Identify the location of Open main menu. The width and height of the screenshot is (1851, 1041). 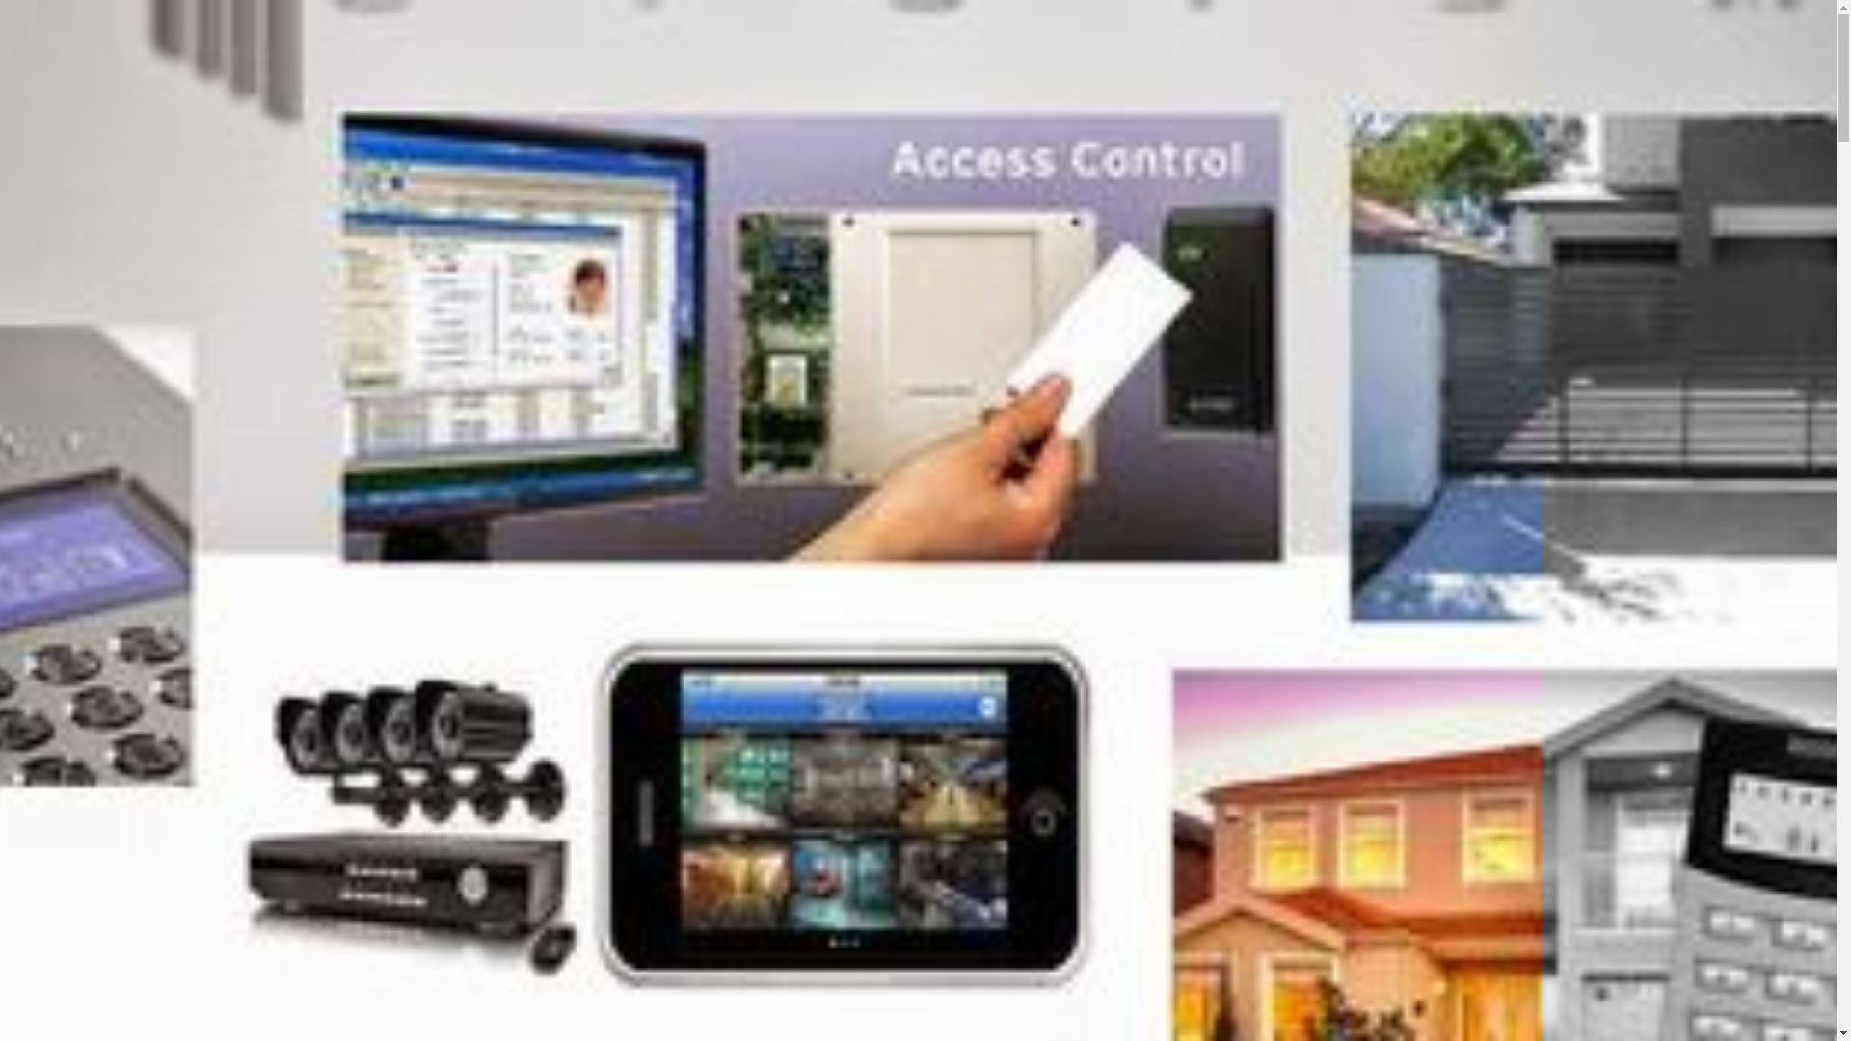
(65, 117).